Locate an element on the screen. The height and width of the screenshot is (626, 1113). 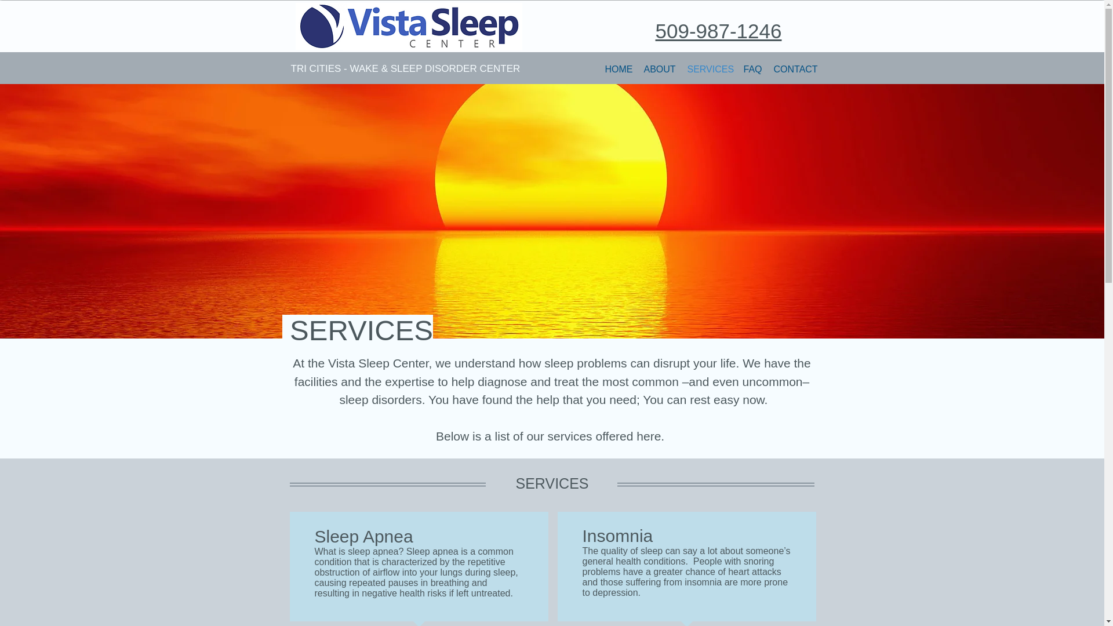
HOME is located at coordinates (619, 68).